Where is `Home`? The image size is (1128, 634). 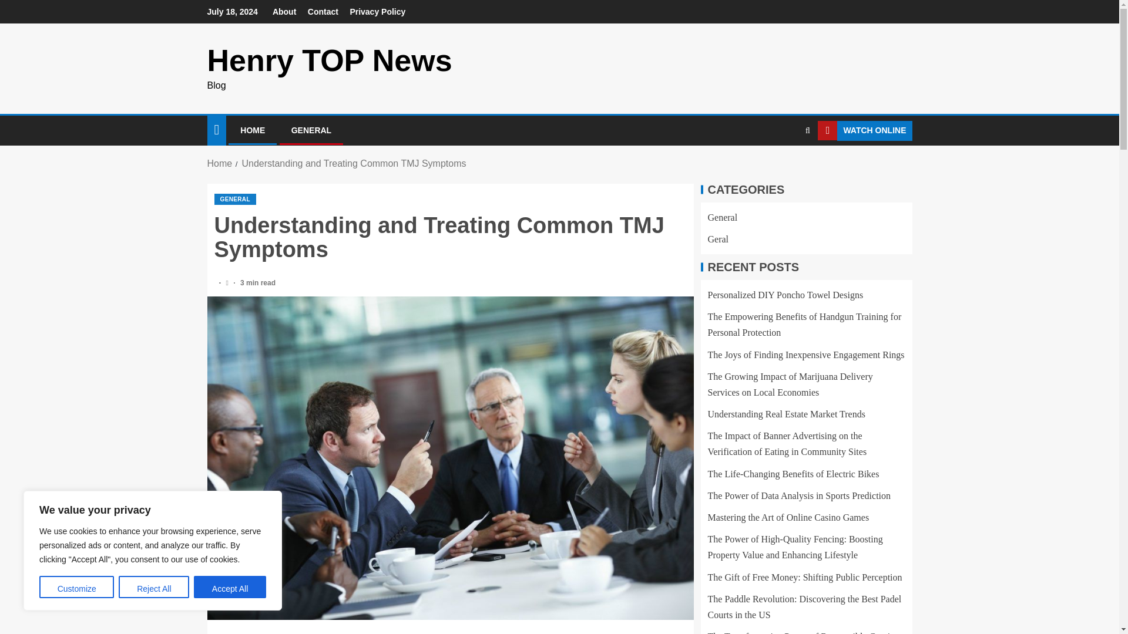 Home is located at coordinates (219, 163).